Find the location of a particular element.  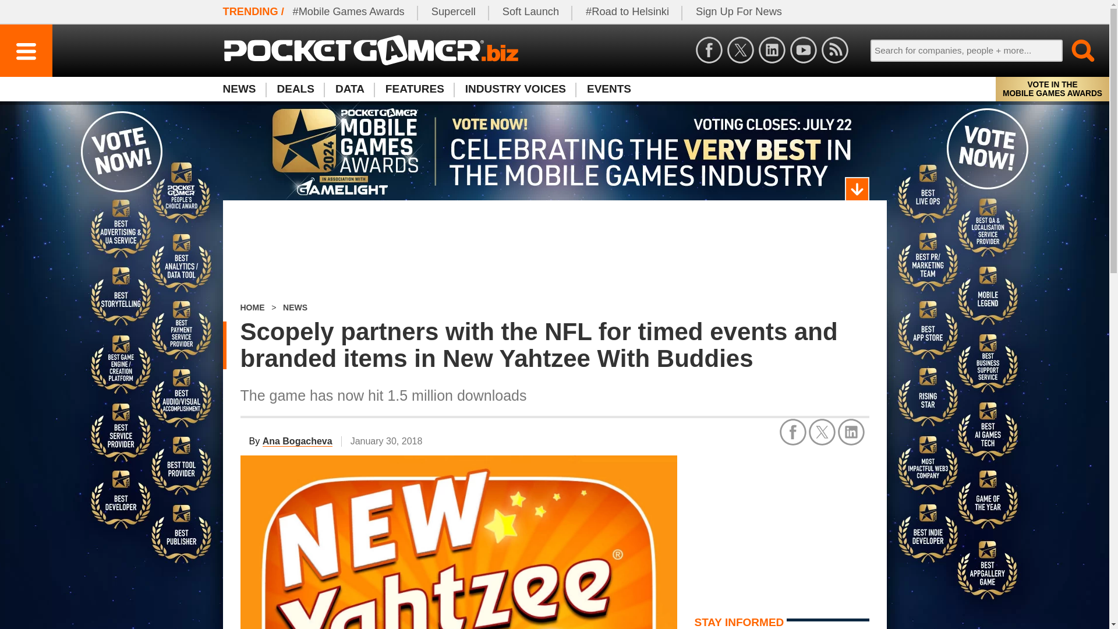

INDUSTRY VOICES is located at coordinates (516, 89).